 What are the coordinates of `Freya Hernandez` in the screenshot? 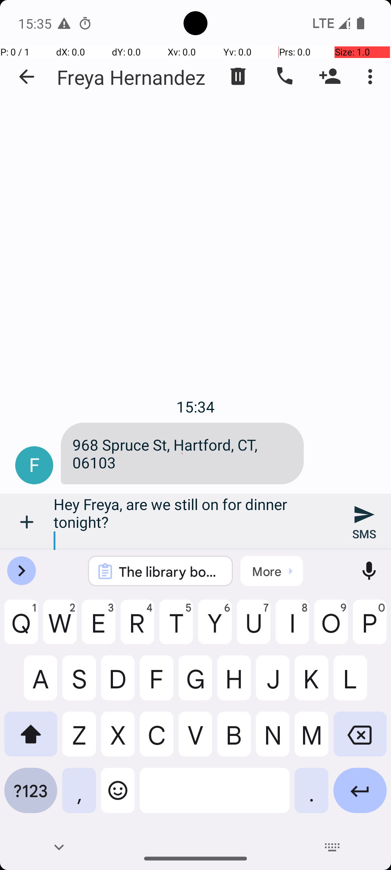 It's located at (131, 77).